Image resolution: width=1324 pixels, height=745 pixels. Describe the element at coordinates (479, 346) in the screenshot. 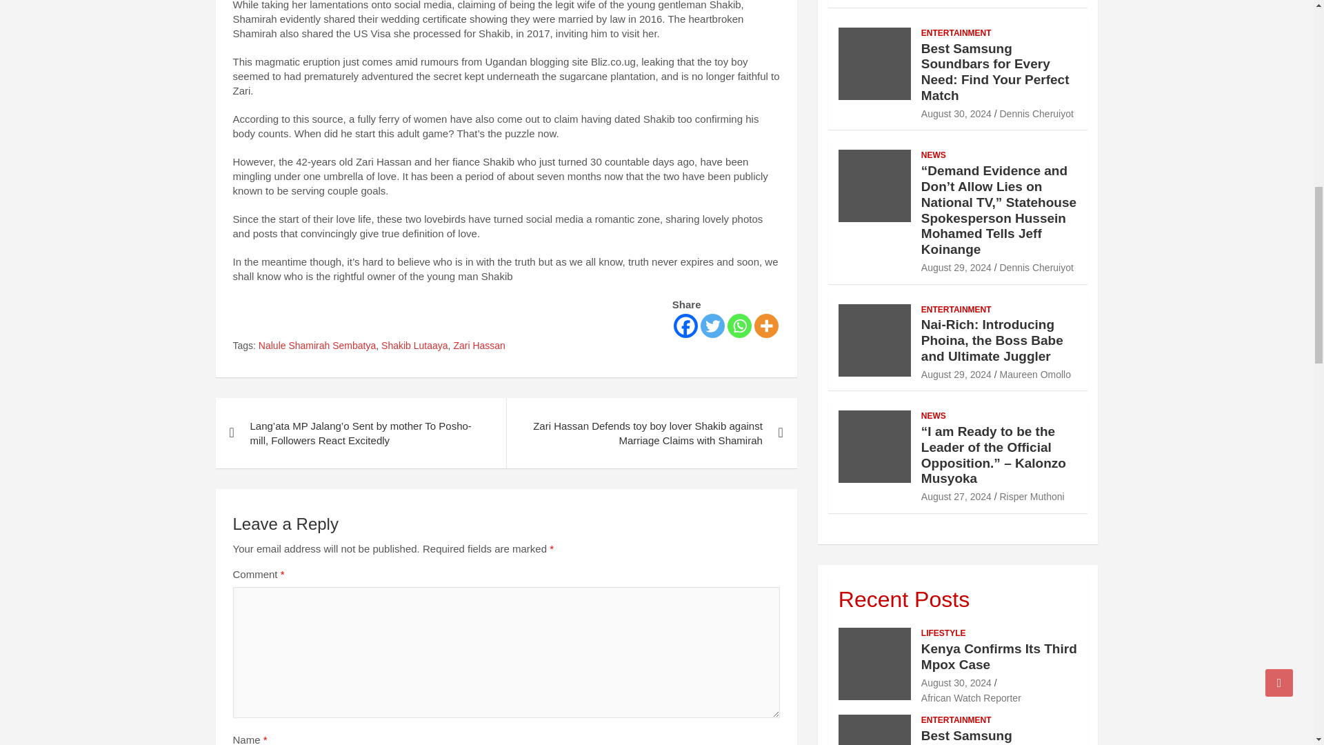

I see `Zari Hassan` at that location.